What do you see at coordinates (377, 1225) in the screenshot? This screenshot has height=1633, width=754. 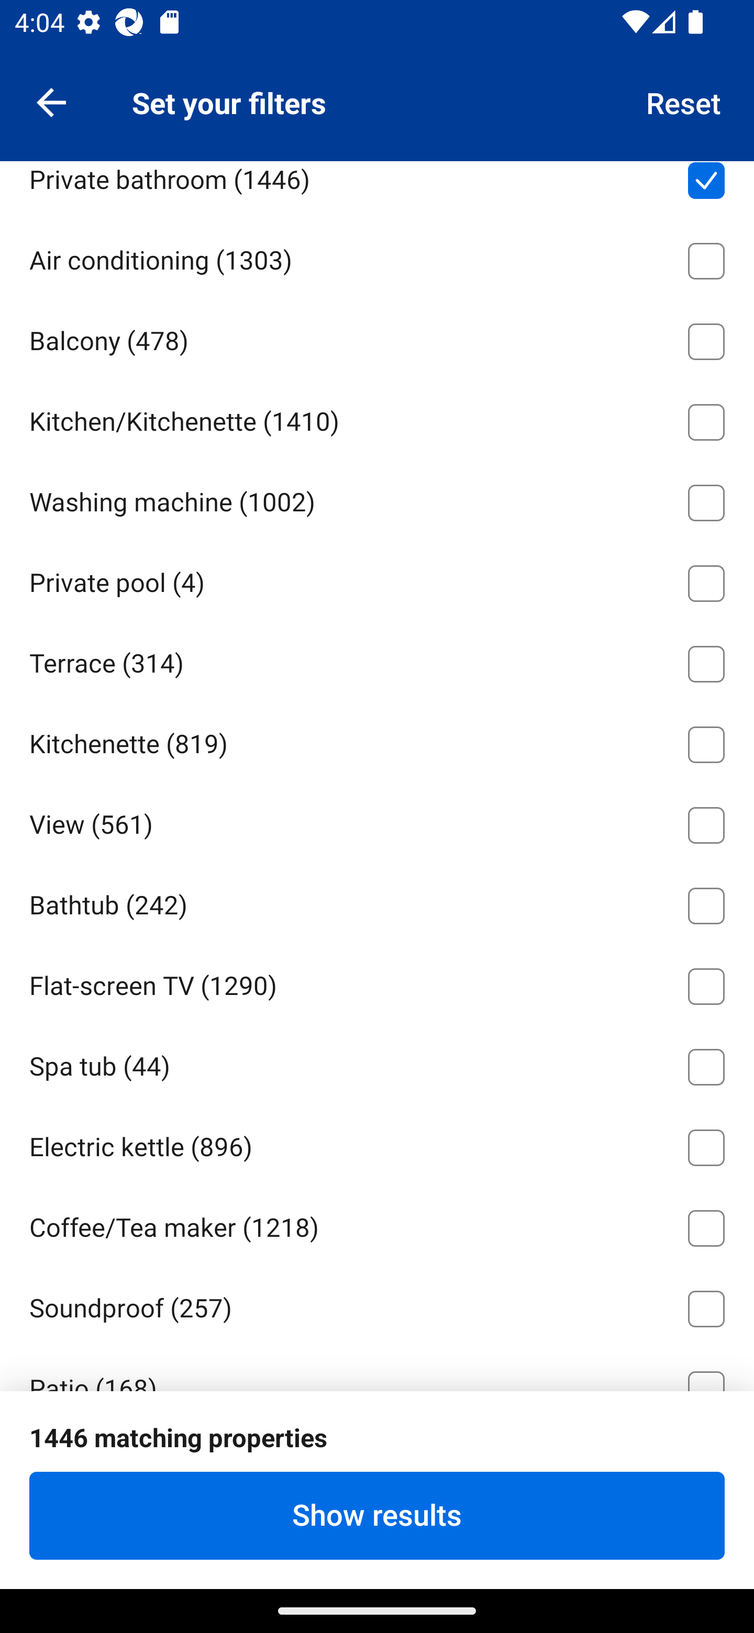 I see `Coffee/Tea maker ⁦(1218)` at bounding box center [377, 1225].